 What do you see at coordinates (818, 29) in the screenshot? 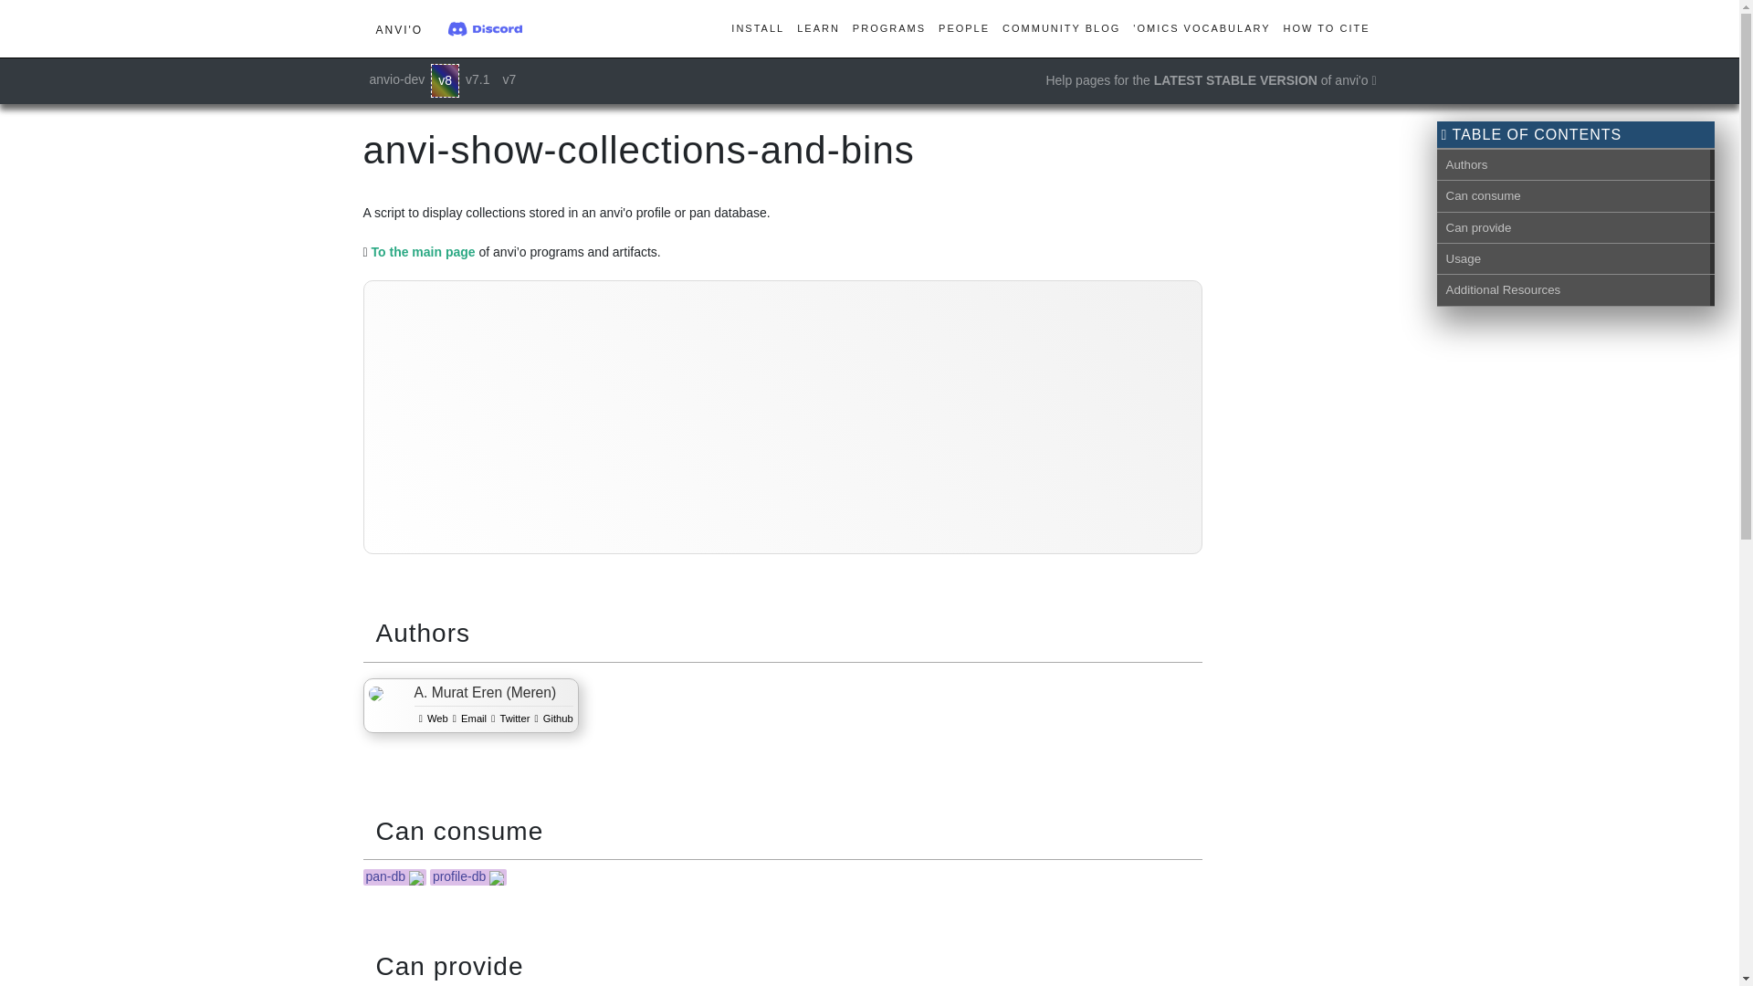
I see `LEARN` at bounding box center [818, 29].